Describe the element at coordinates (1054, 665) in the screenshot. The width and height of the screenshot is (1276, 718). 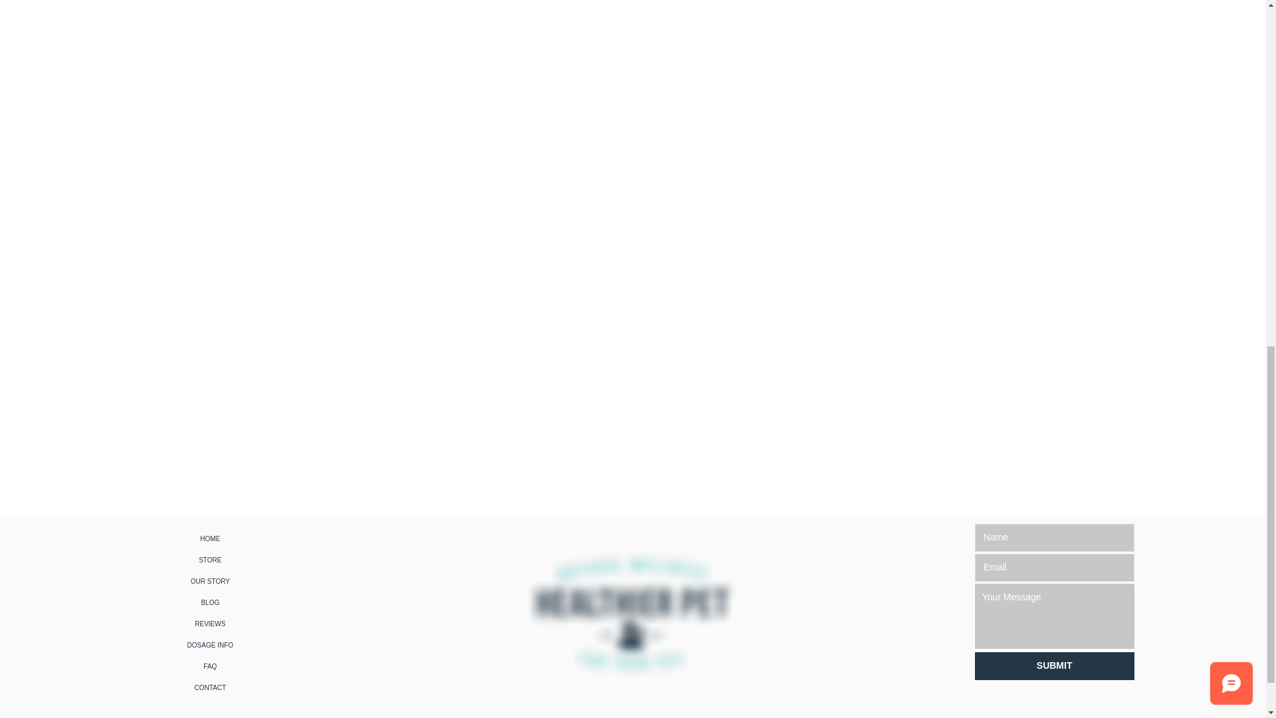
I see `SUBMIT` at that location.